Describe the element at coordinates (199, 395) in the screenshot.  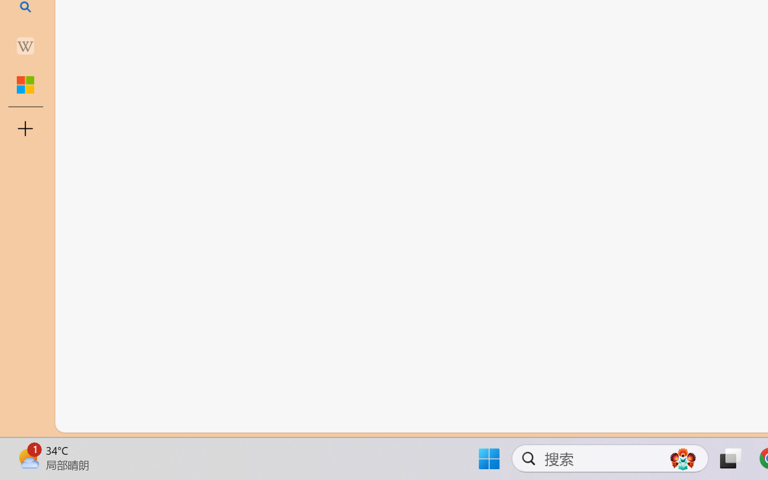
I see `Timeline Section` at that location.